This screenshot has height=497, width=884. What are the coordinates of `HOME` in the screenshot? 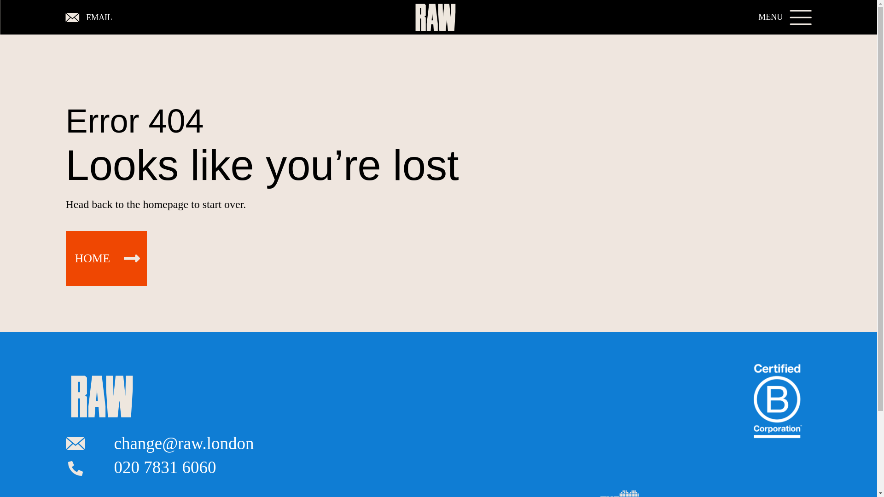 It's located at (106, 259).